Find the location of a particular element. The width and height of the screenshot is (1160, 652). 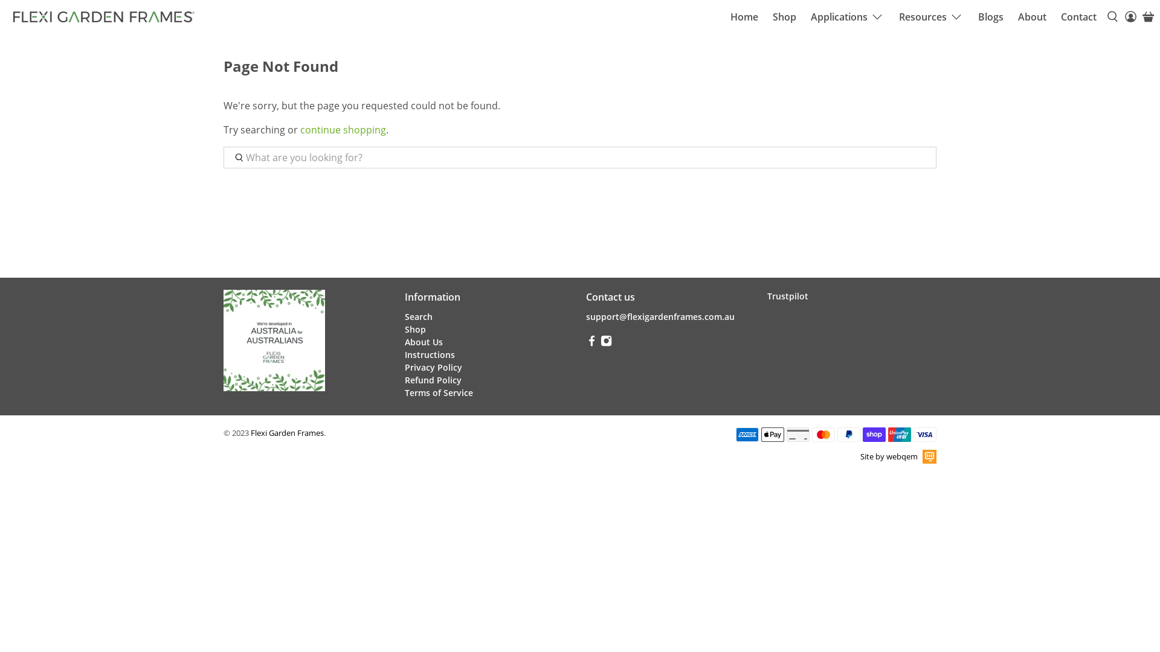

Resources is located at coordinates (932, 17).